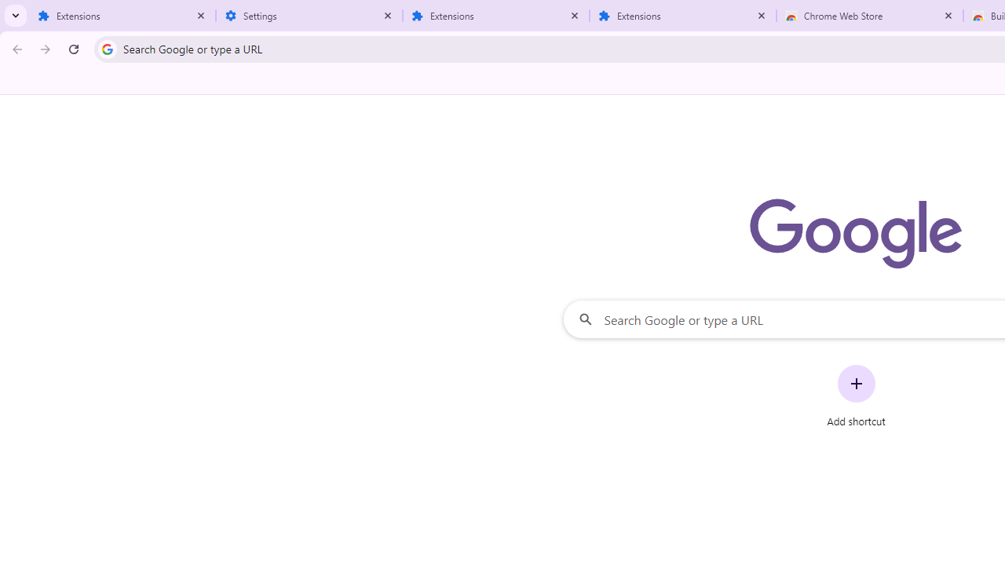 This screenshot has width=1005, height=565. I want to click on System, so click(8, 9).